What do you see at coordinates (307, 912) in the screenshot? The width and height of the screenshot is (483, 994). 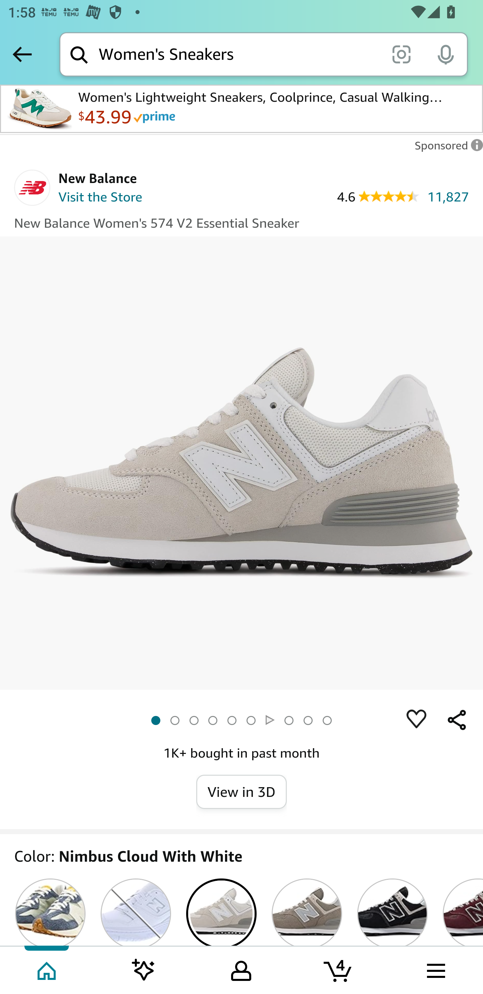 I see `Grey With White` at bounding box center [307, 912].